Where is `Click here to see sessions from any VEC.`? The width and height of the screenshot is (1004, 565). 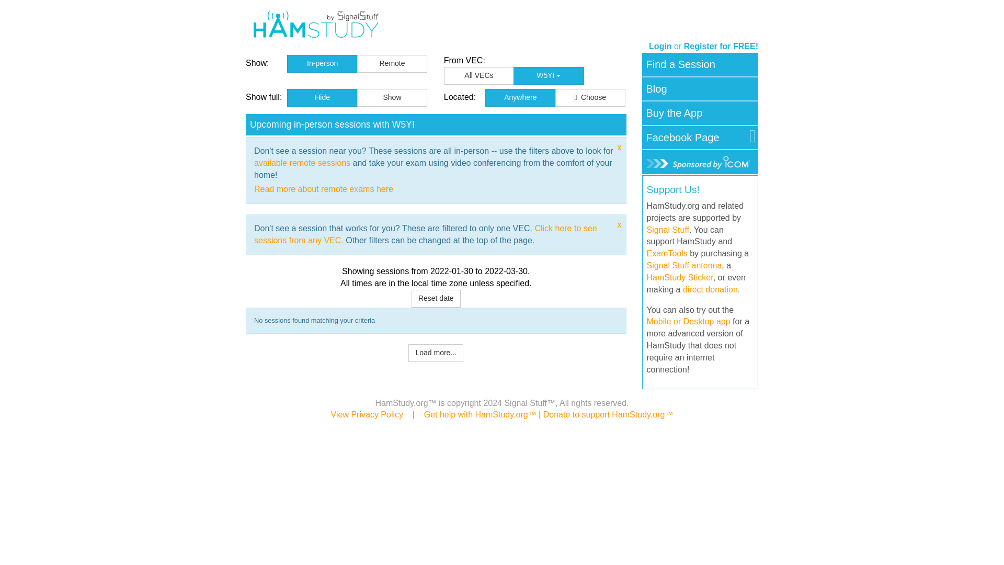 Click here to see sessions from any VEC. is located at coordinates (426, 234).